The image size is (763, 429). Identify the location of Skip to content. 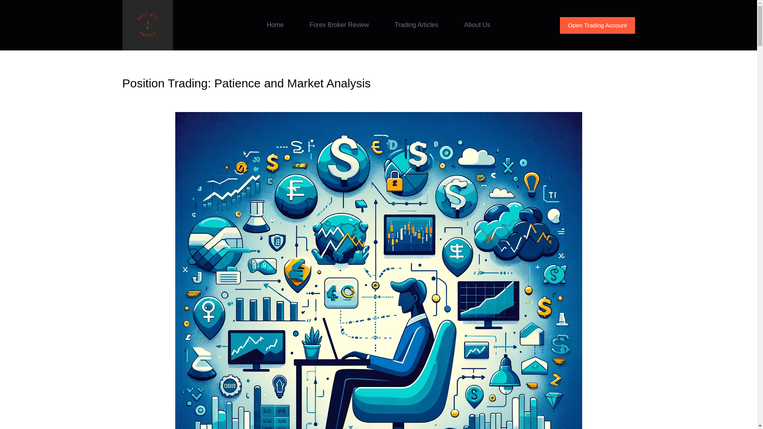
(8, 4).